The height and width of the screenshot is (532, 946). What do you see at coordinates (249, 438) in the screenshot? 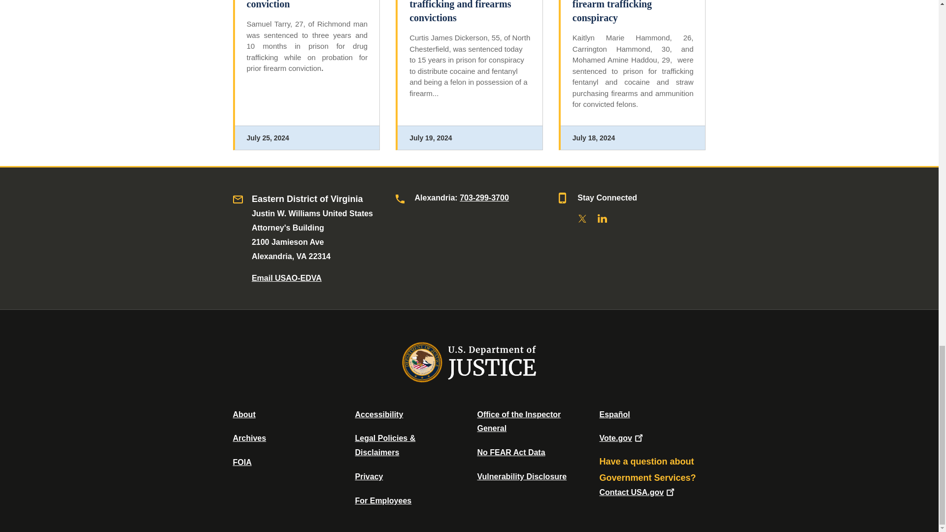
I see `Department of Justice Archive` at bounding box center [249, 438].